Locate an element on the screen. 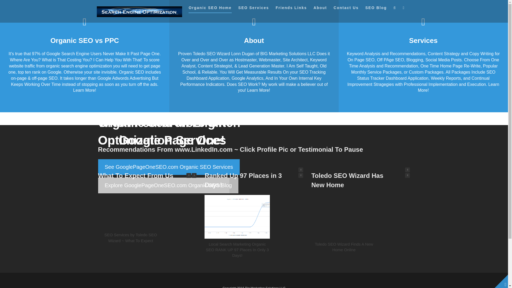  Next is located at coordinates (194, 175).